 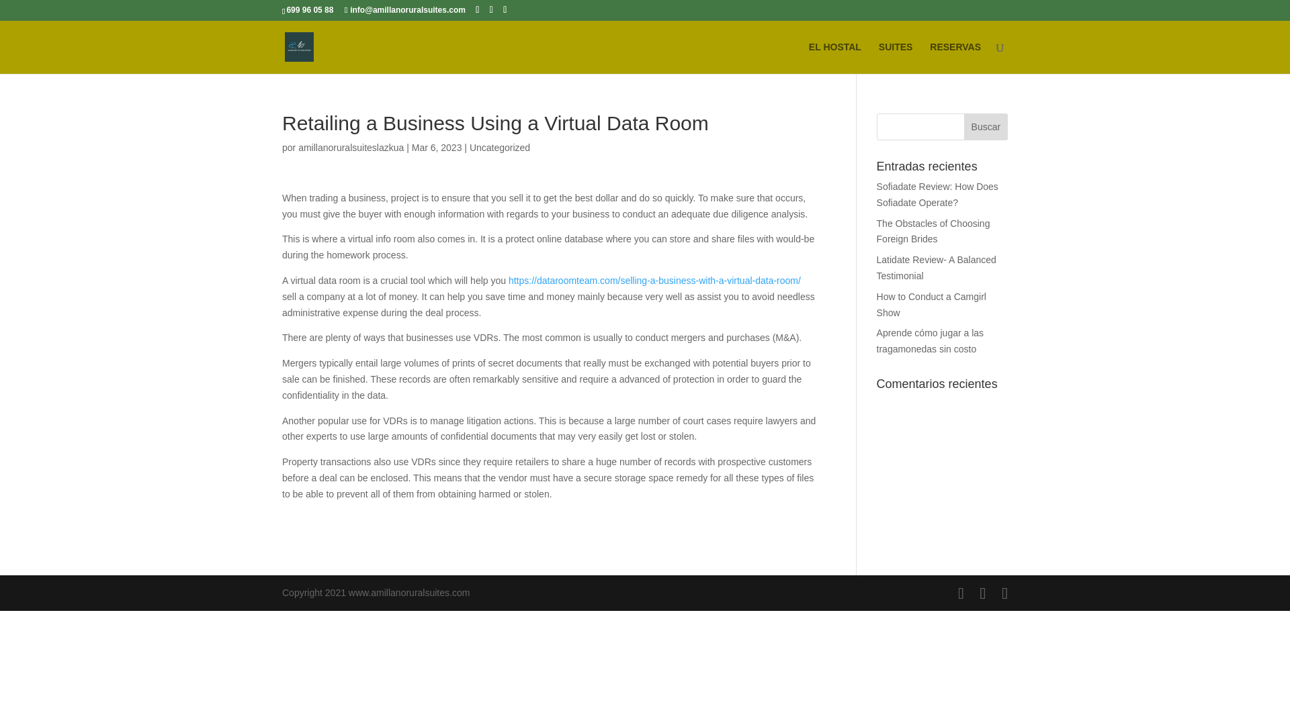 What do you see at coordinates (934, 232) in the screenshot?
I see `The Obstacles of Choosing Foreign Brides` at bounding box center [934, 232].